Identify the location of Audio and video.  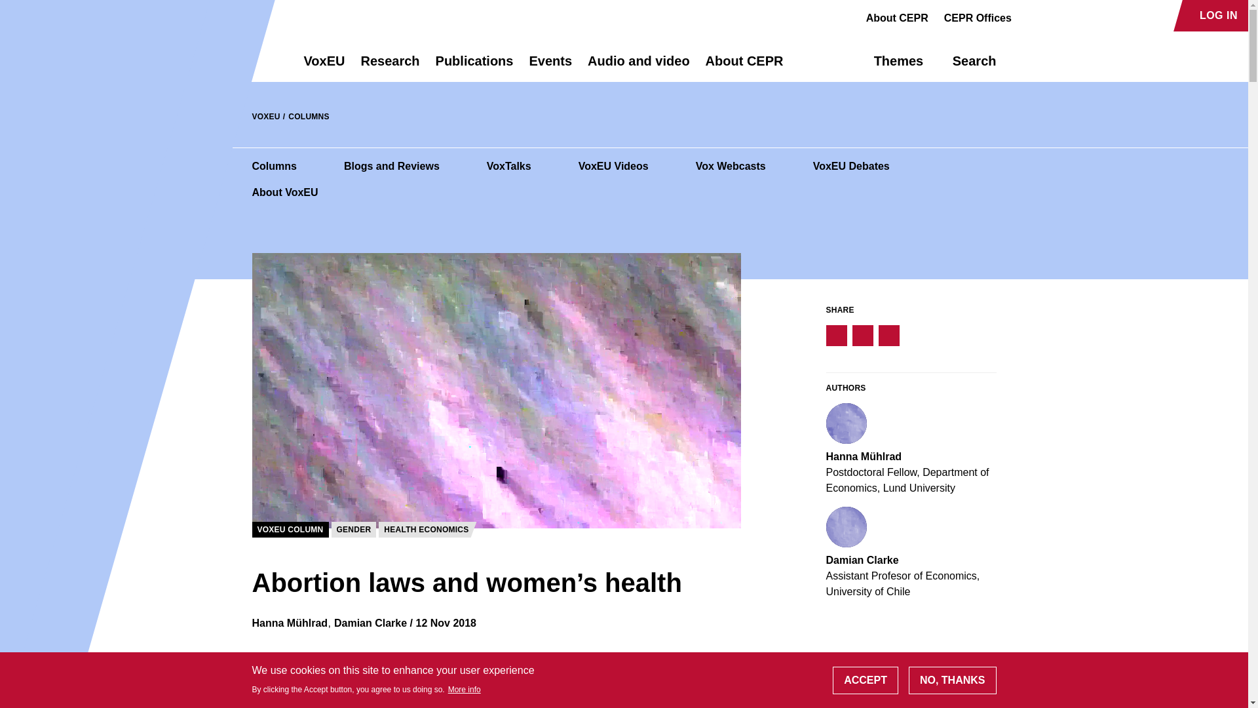
(638, 67).